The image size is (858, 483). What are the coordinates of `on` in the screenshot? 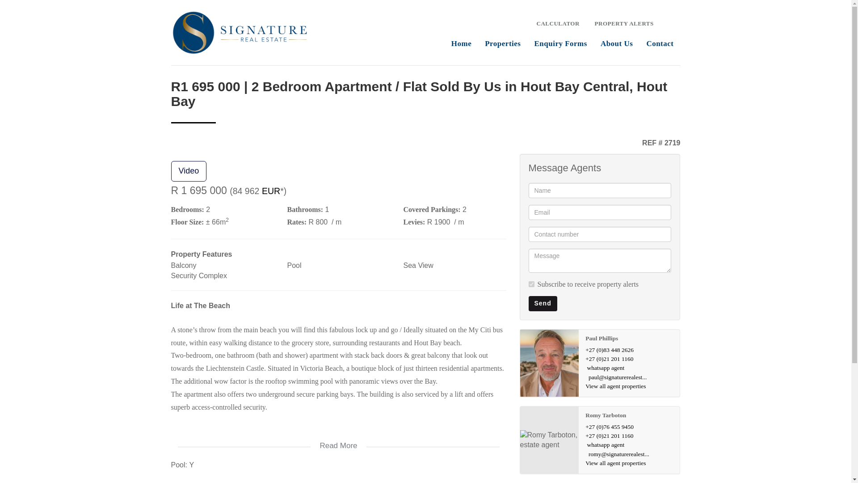 It's located at (531, 284).